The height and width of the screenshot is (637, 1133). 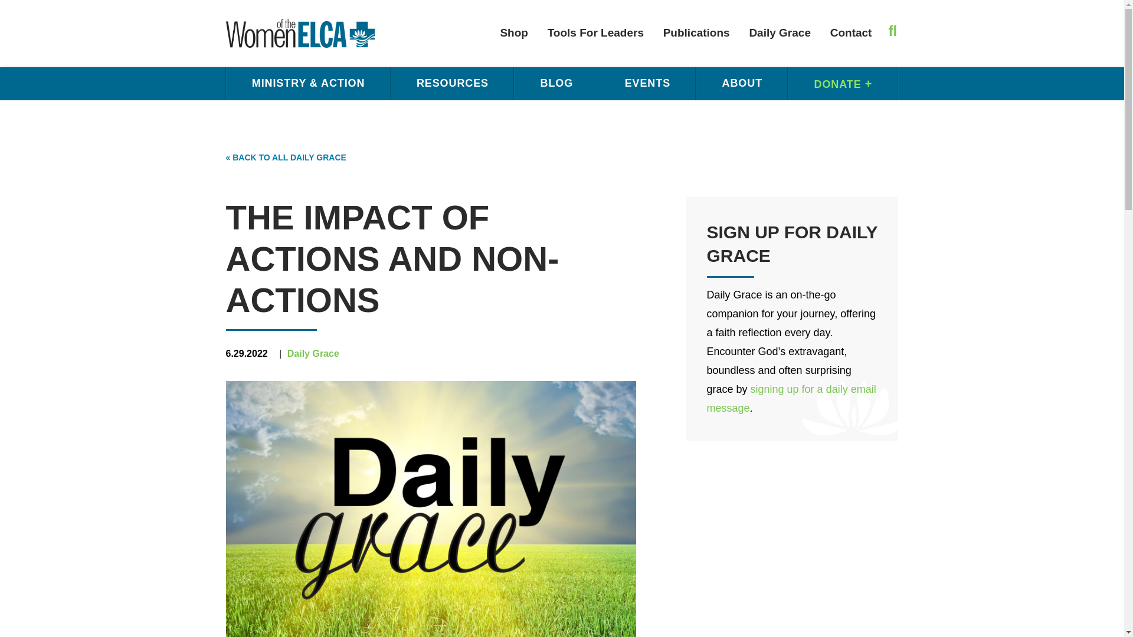 What do you see at coordinates (780, 33) in the screenshot?
I see `Daily Grace` at bounding box center [780, 33].